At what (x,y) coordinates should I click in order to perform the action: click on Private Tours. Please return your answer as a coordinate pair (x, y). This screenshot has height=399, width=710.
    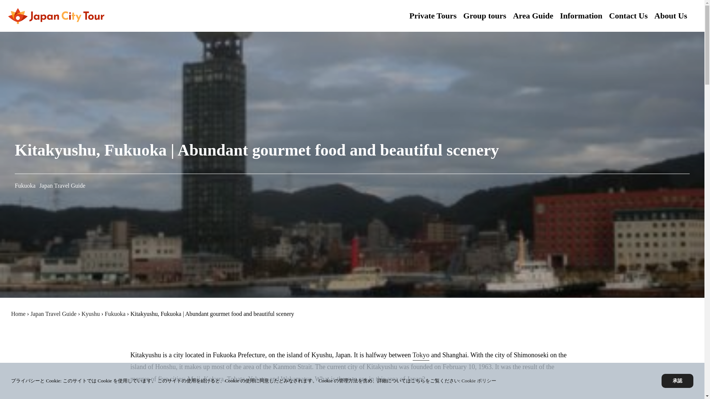
    Looking at the image, I should click on (433, 16).